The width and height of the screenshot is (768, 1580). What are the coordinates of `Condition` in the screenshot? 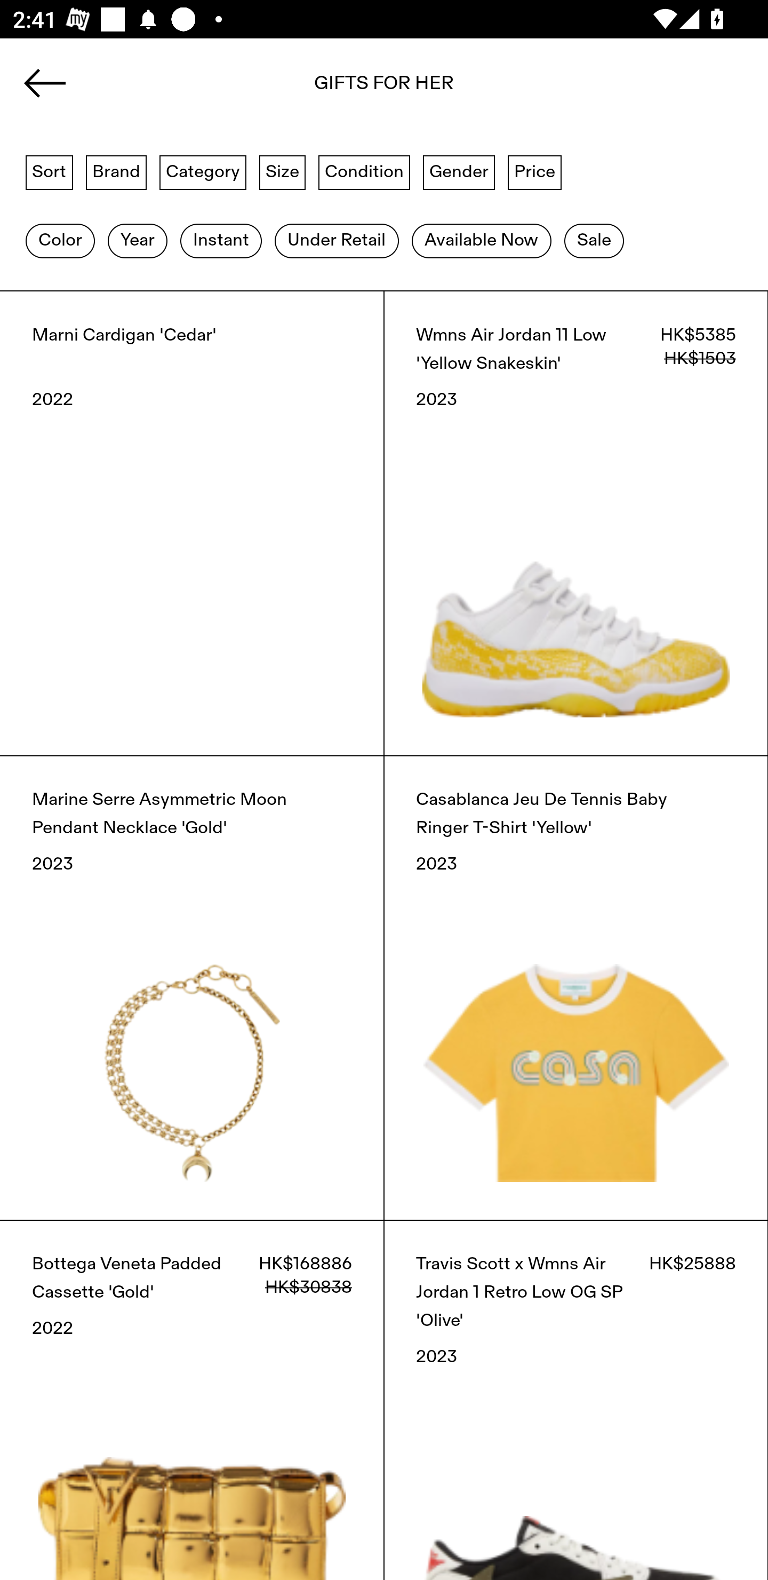 It's located at (364, 171).